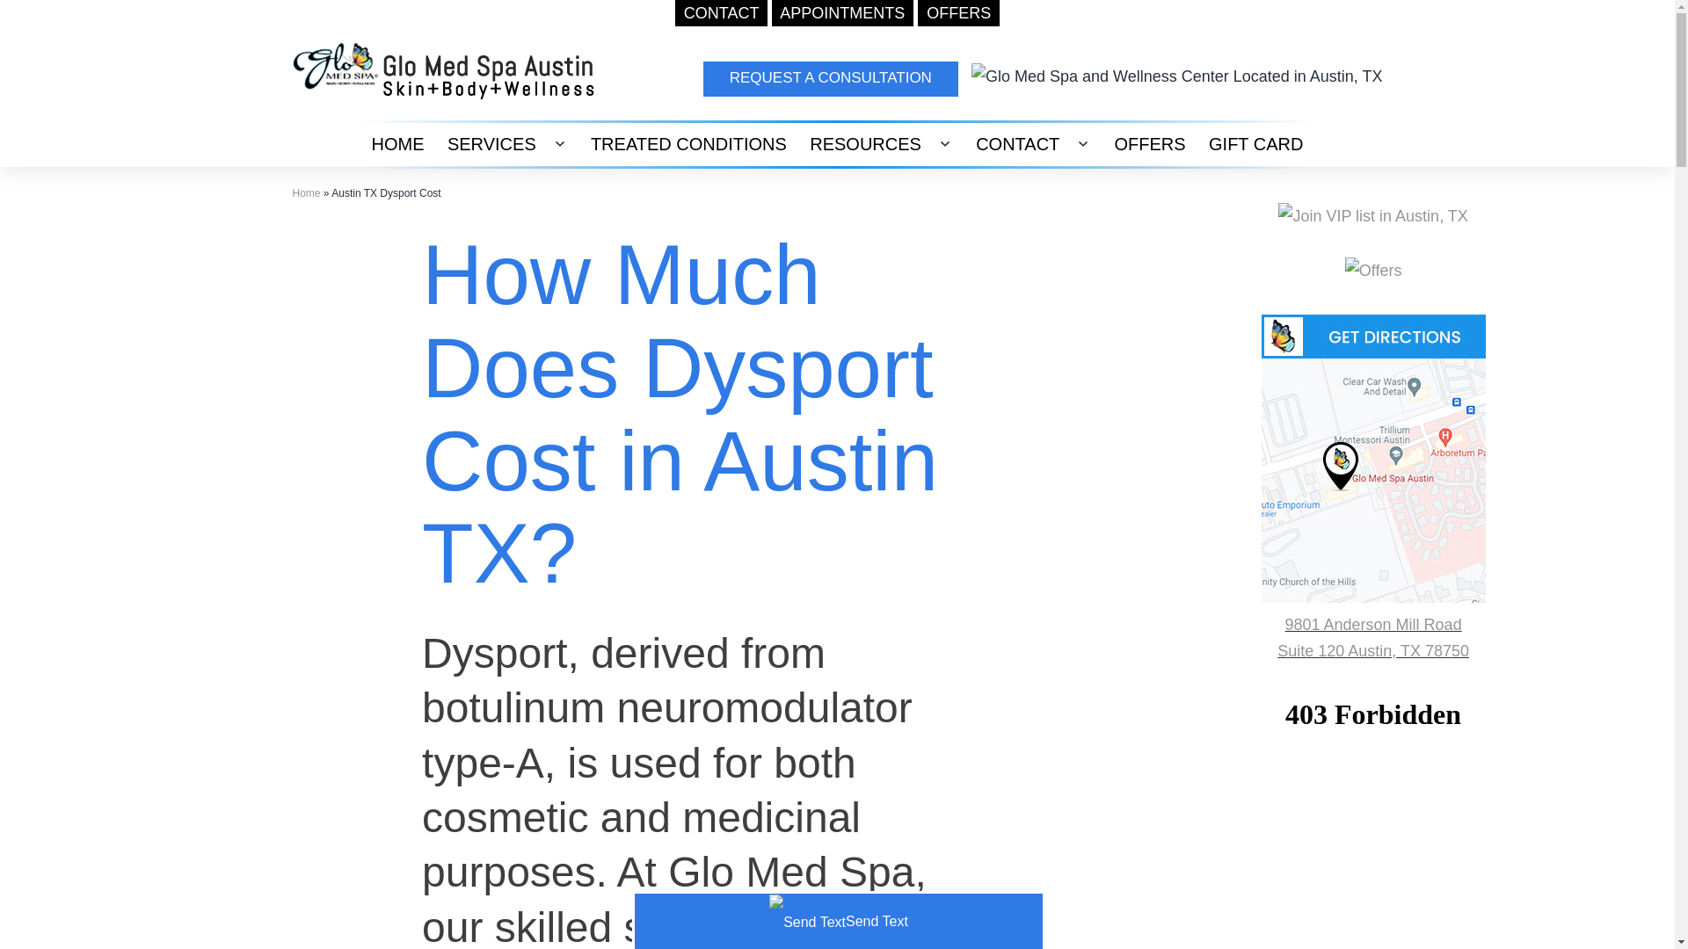 This screenshot has height=949, width=1688. What do you see at coordinates (865, 144) in the screenshot?
I see `RESOURCES` at bounding box center [865, 144].